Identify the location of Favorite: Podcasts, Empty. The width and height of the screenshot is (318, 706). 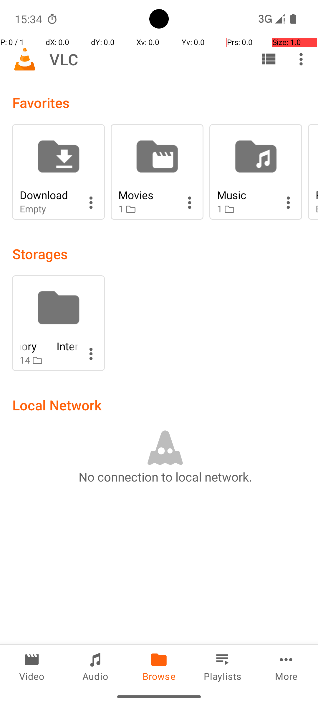
(313, 172).